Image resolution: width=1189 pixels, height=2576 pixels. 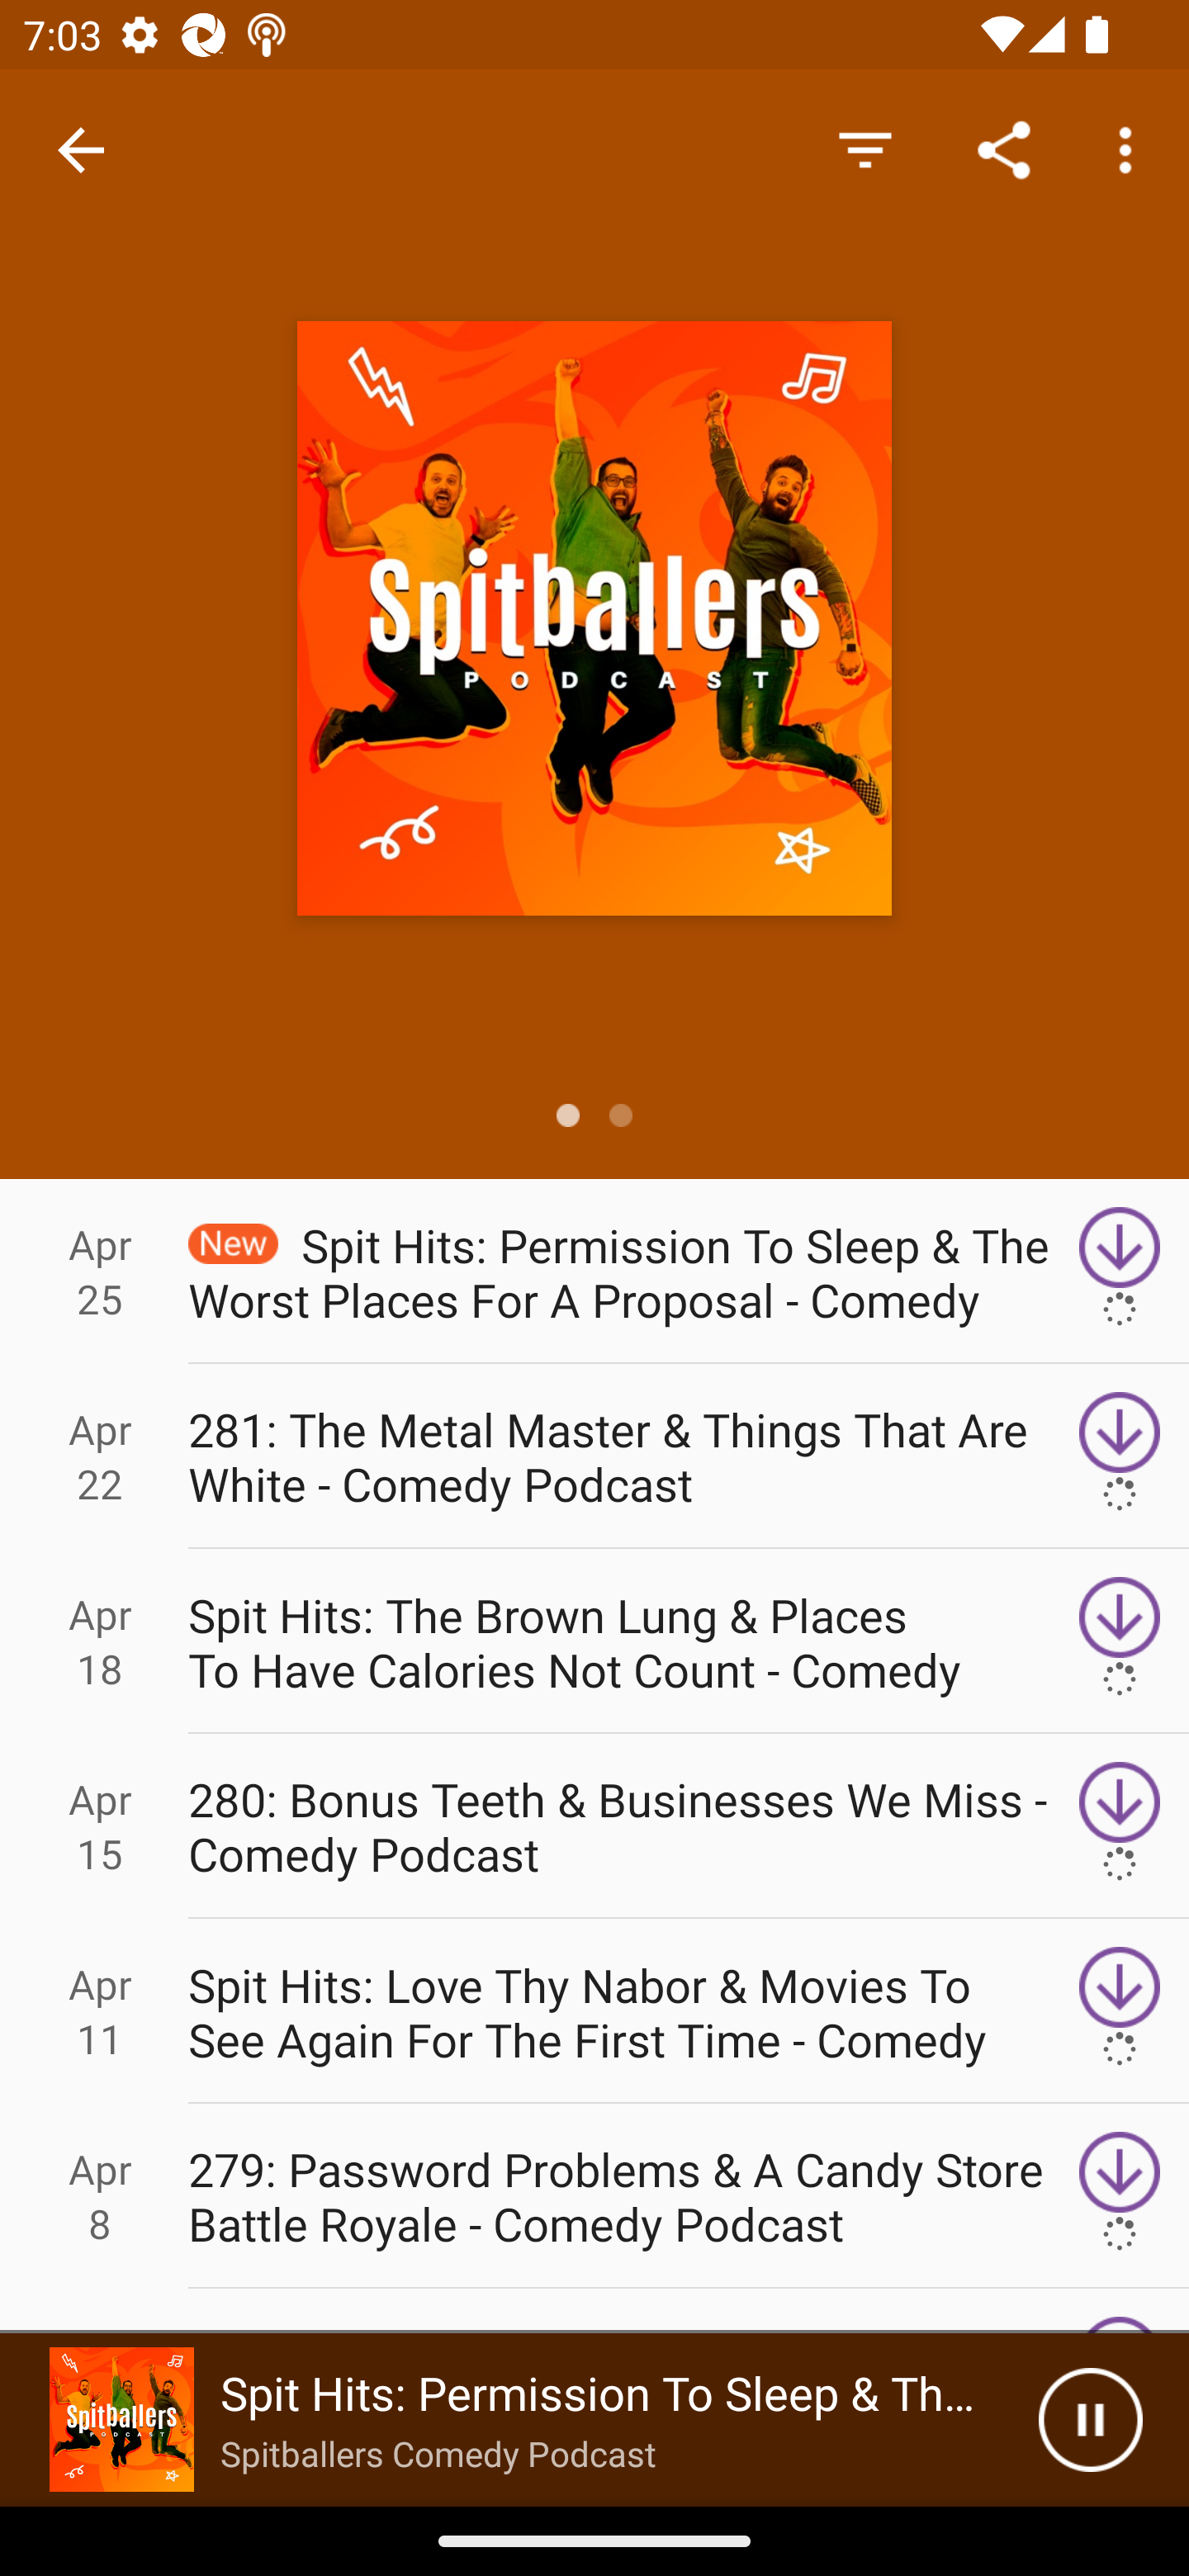 What do you see at coordinates (865, 149) in the screenshot?
I see `Hide Episodes` at bounding box center [865, 149].